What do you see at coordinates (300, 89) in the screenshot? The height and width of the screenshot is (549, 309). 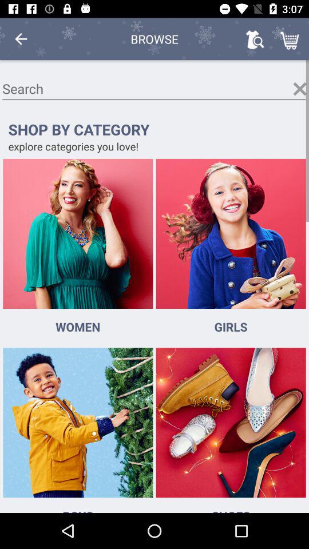 I see `close the search window` at bounding box center [300, 89].